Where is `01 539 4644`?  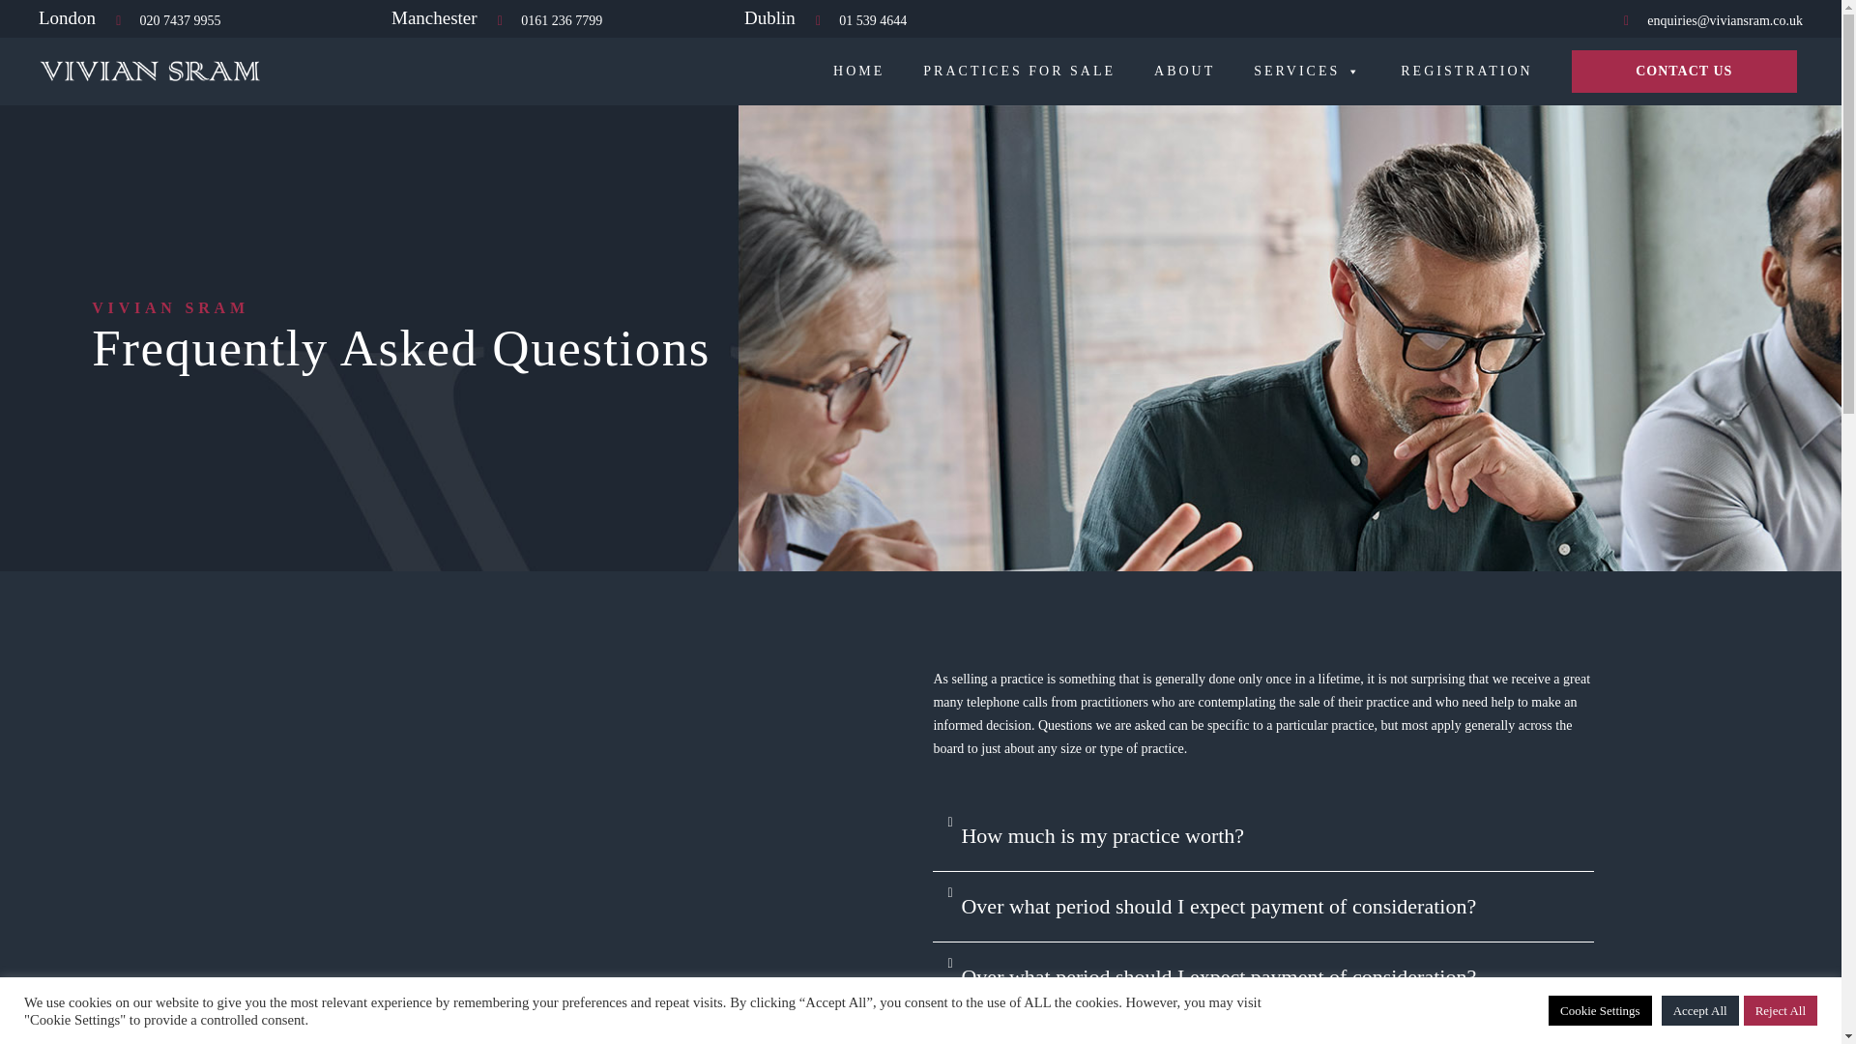 01 539 4644 is located at coordinates (858, 20).